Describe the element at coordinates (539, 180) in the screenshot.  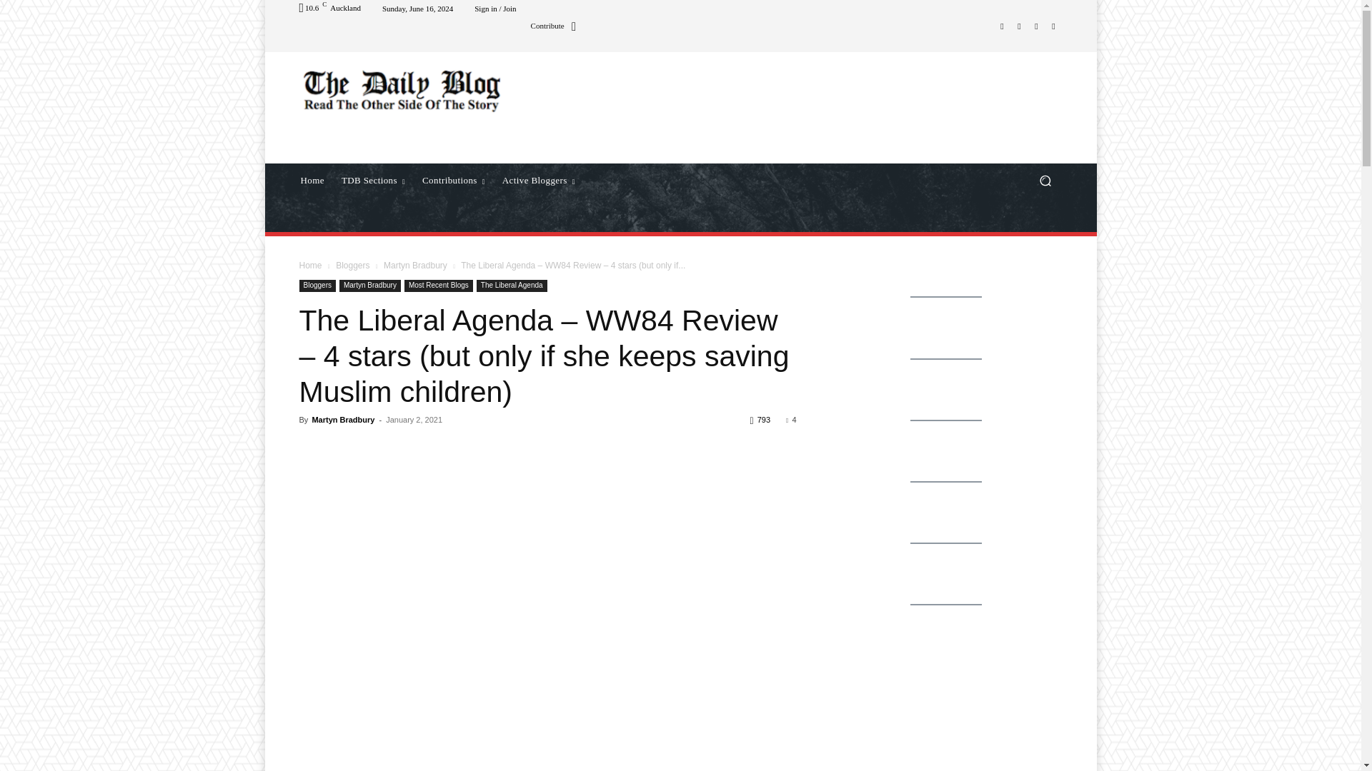
I see `Active Bloggers` at that location.